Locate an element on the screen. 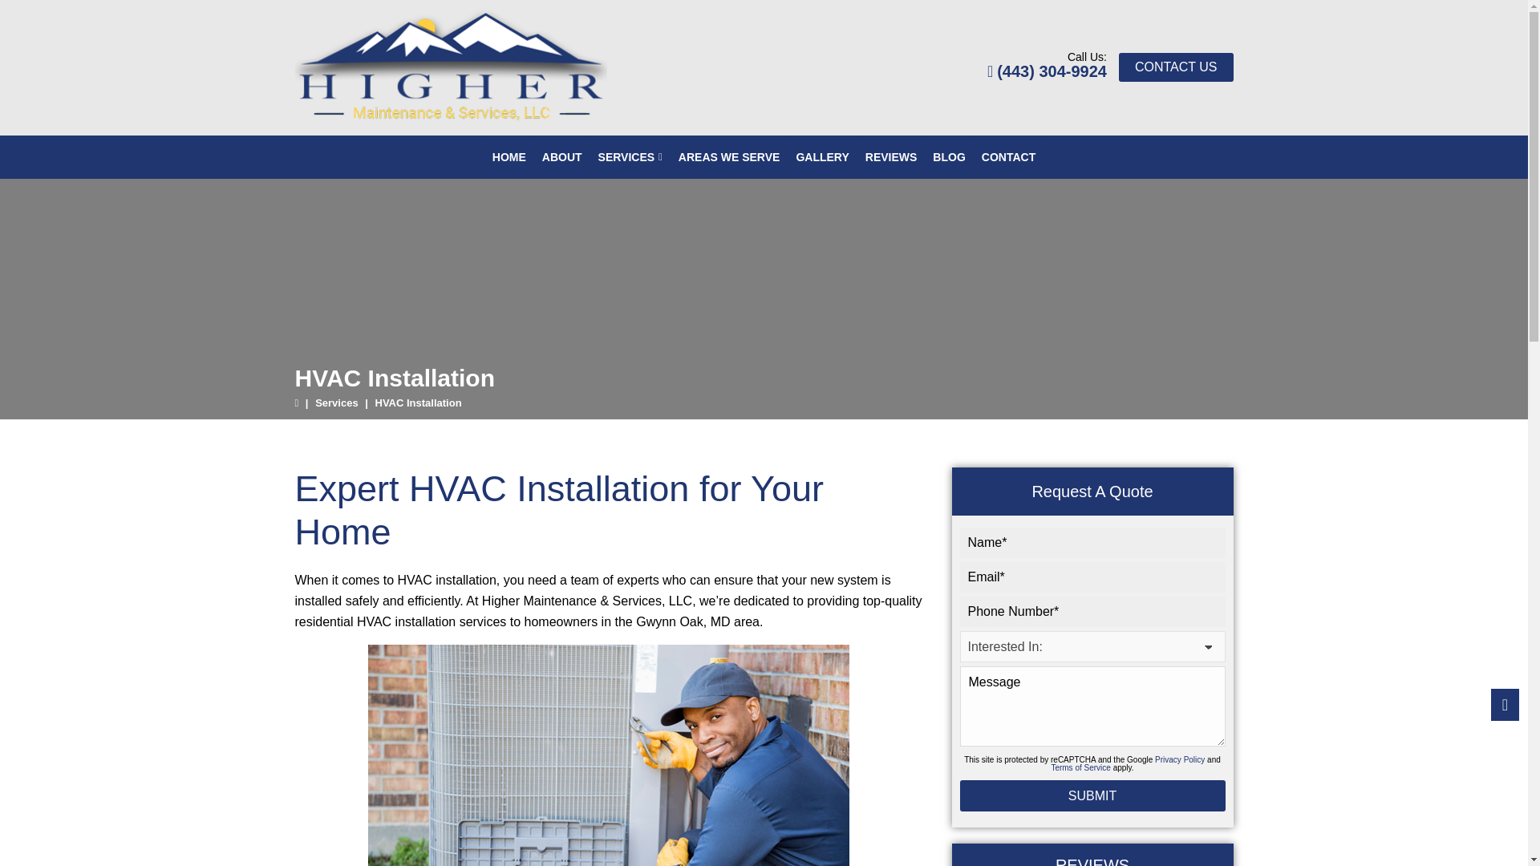  REVIEWS is located at coordinates (891, 156).